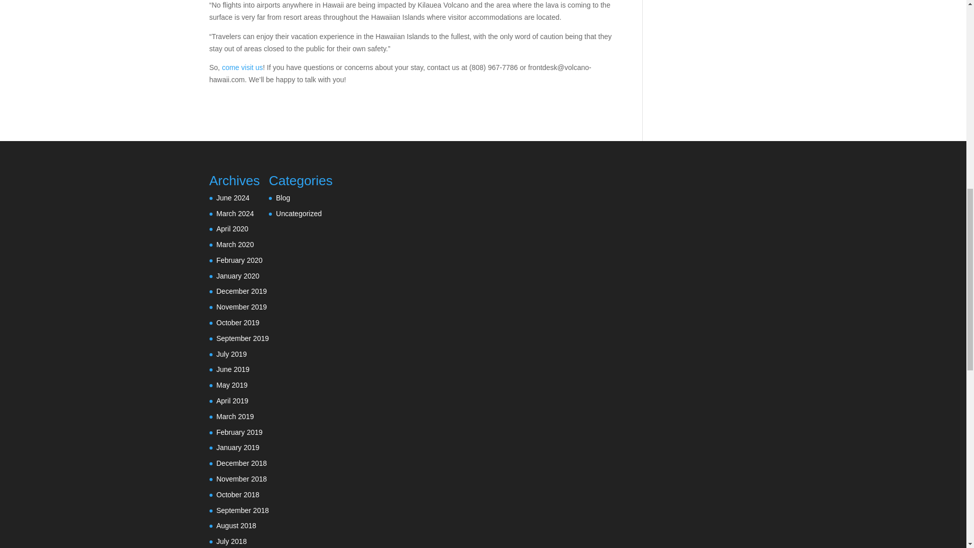  I want to click on February 2019, so click(239, 432).